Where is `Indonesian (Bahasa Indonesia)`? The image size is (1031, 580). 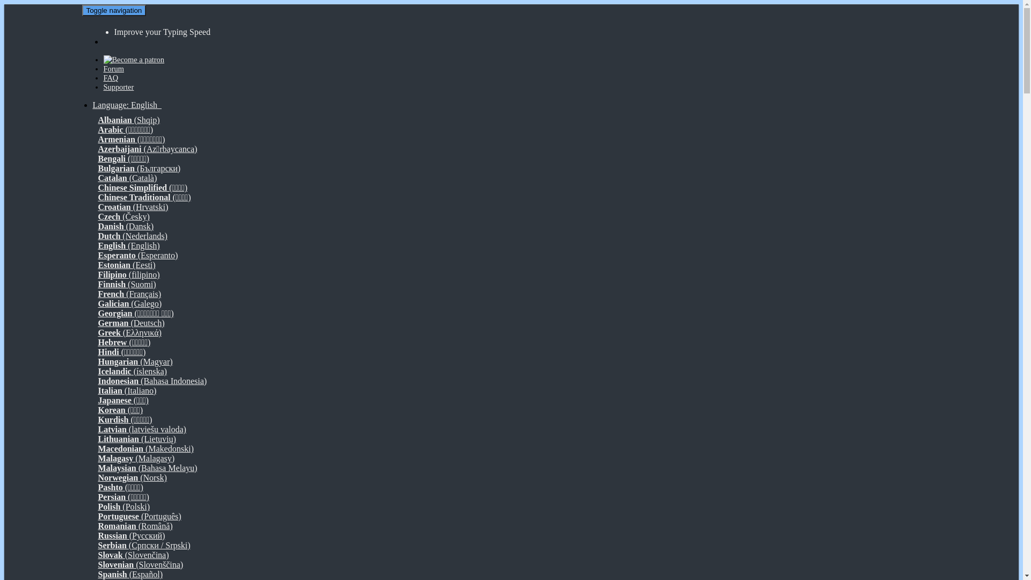 Indonesian (Bahasa Indonesia) is located at coordinates (153, 379).